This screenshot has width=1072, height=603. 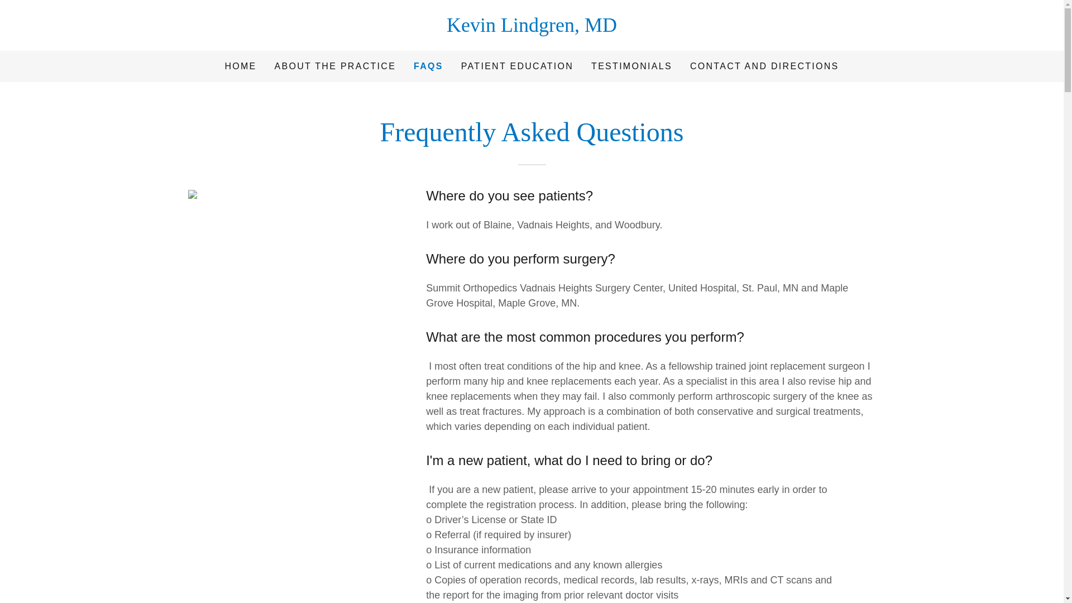 I want to click on HOME, so click(x=240, y=66).